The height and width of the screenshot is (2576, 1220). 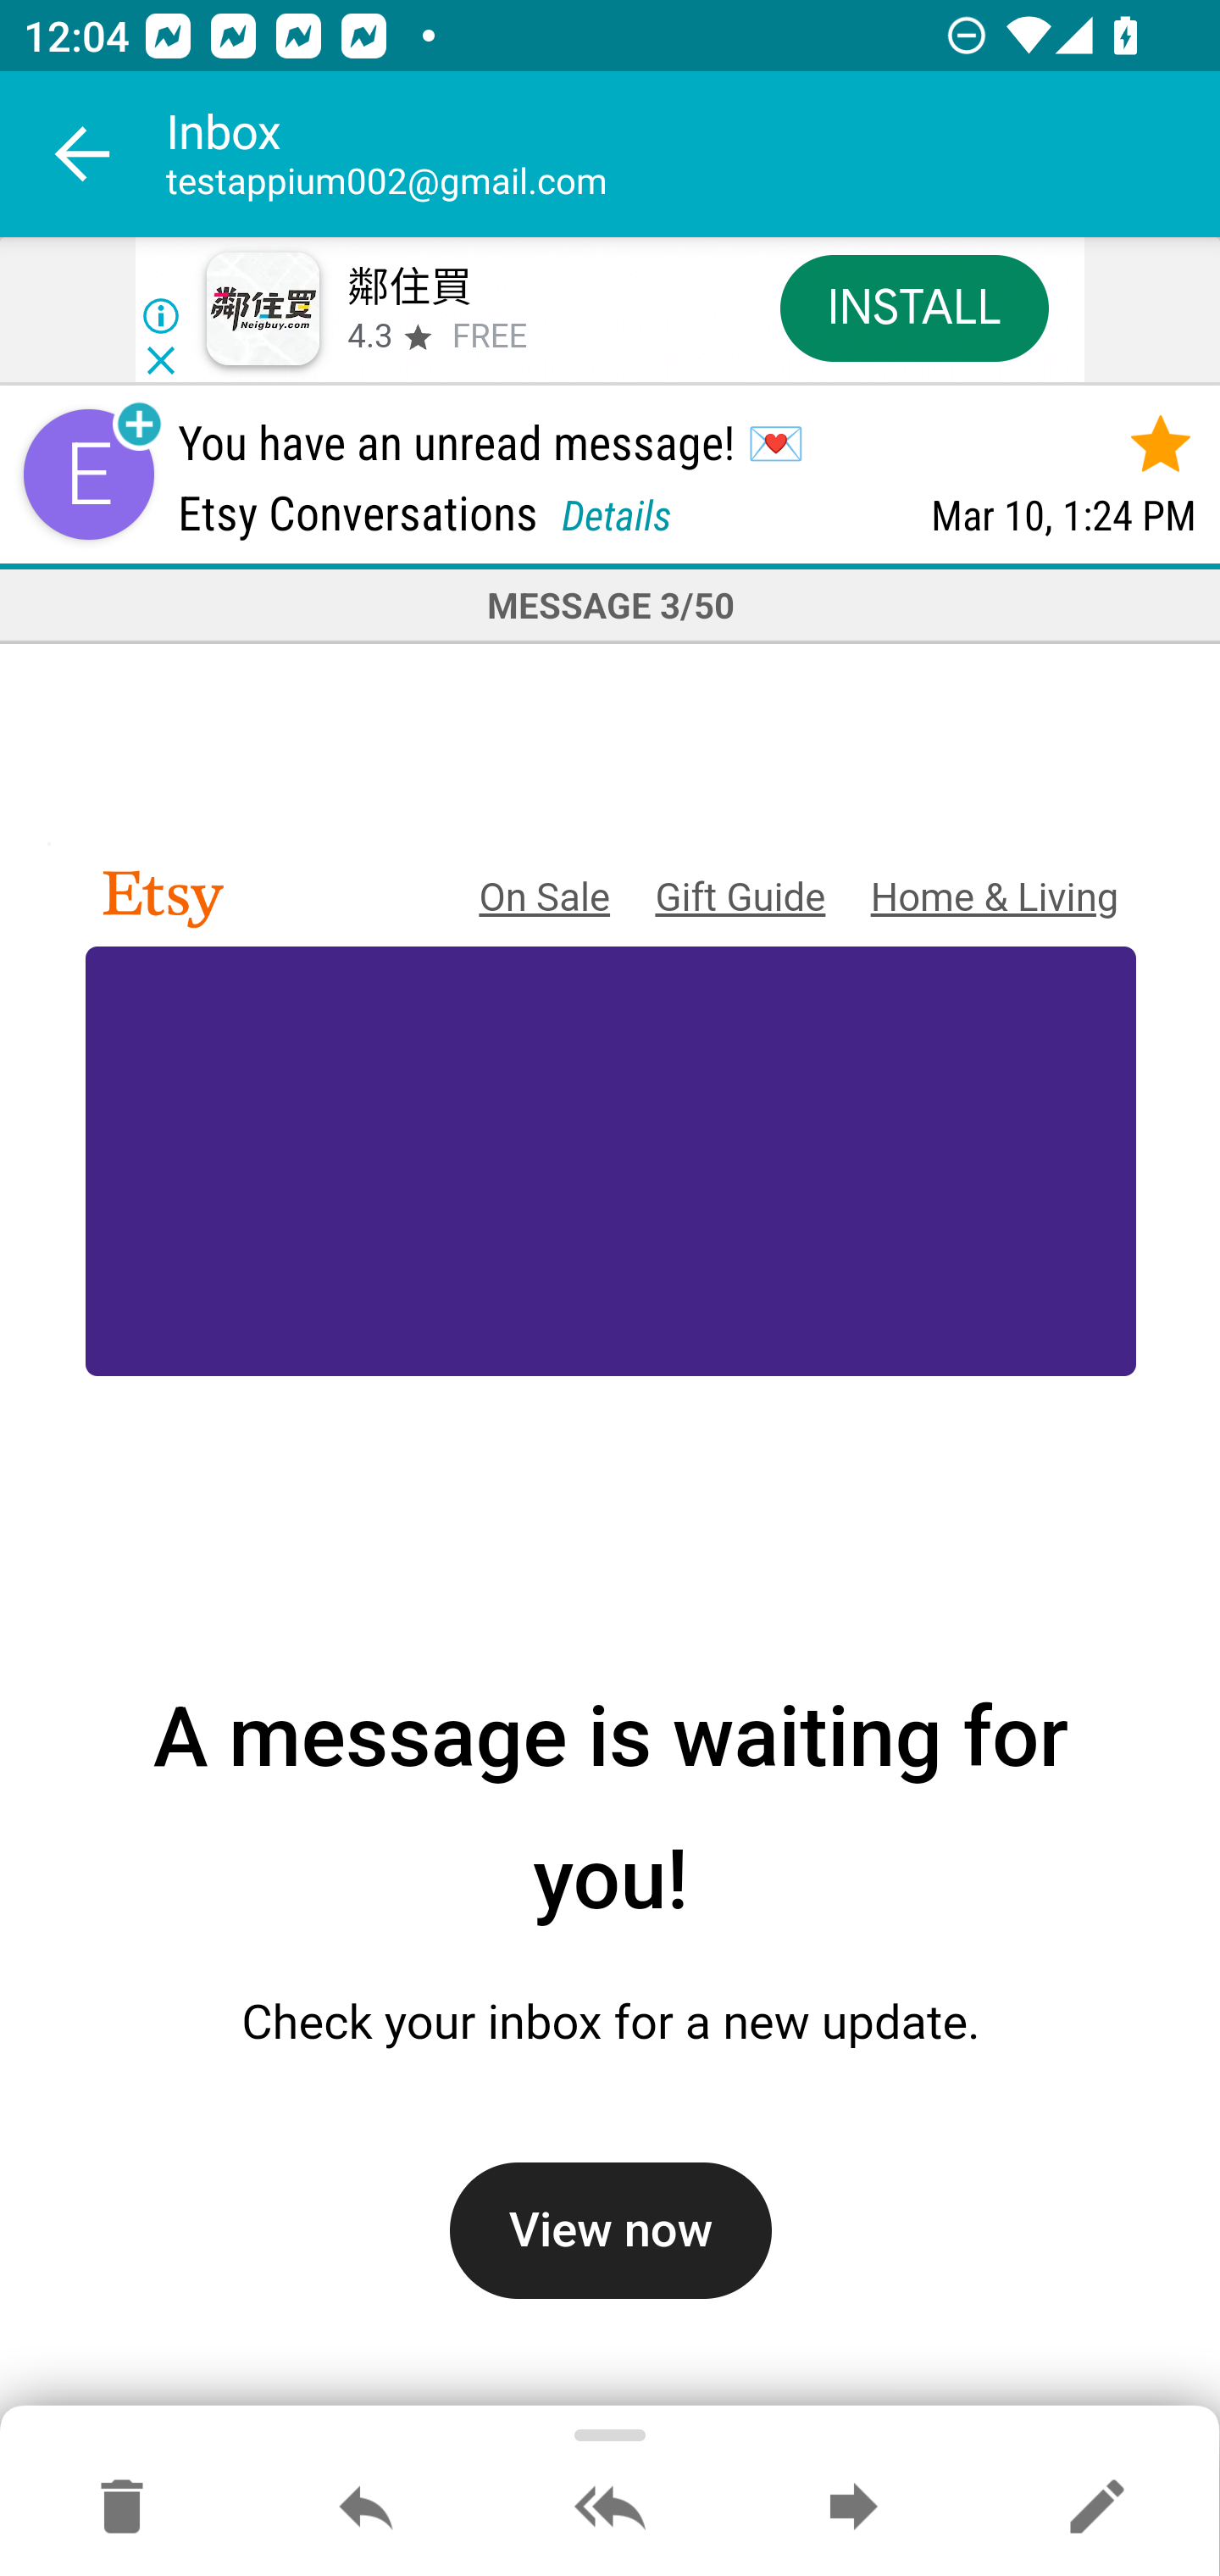 I want to click on View now, so click(x=610, y=2229).